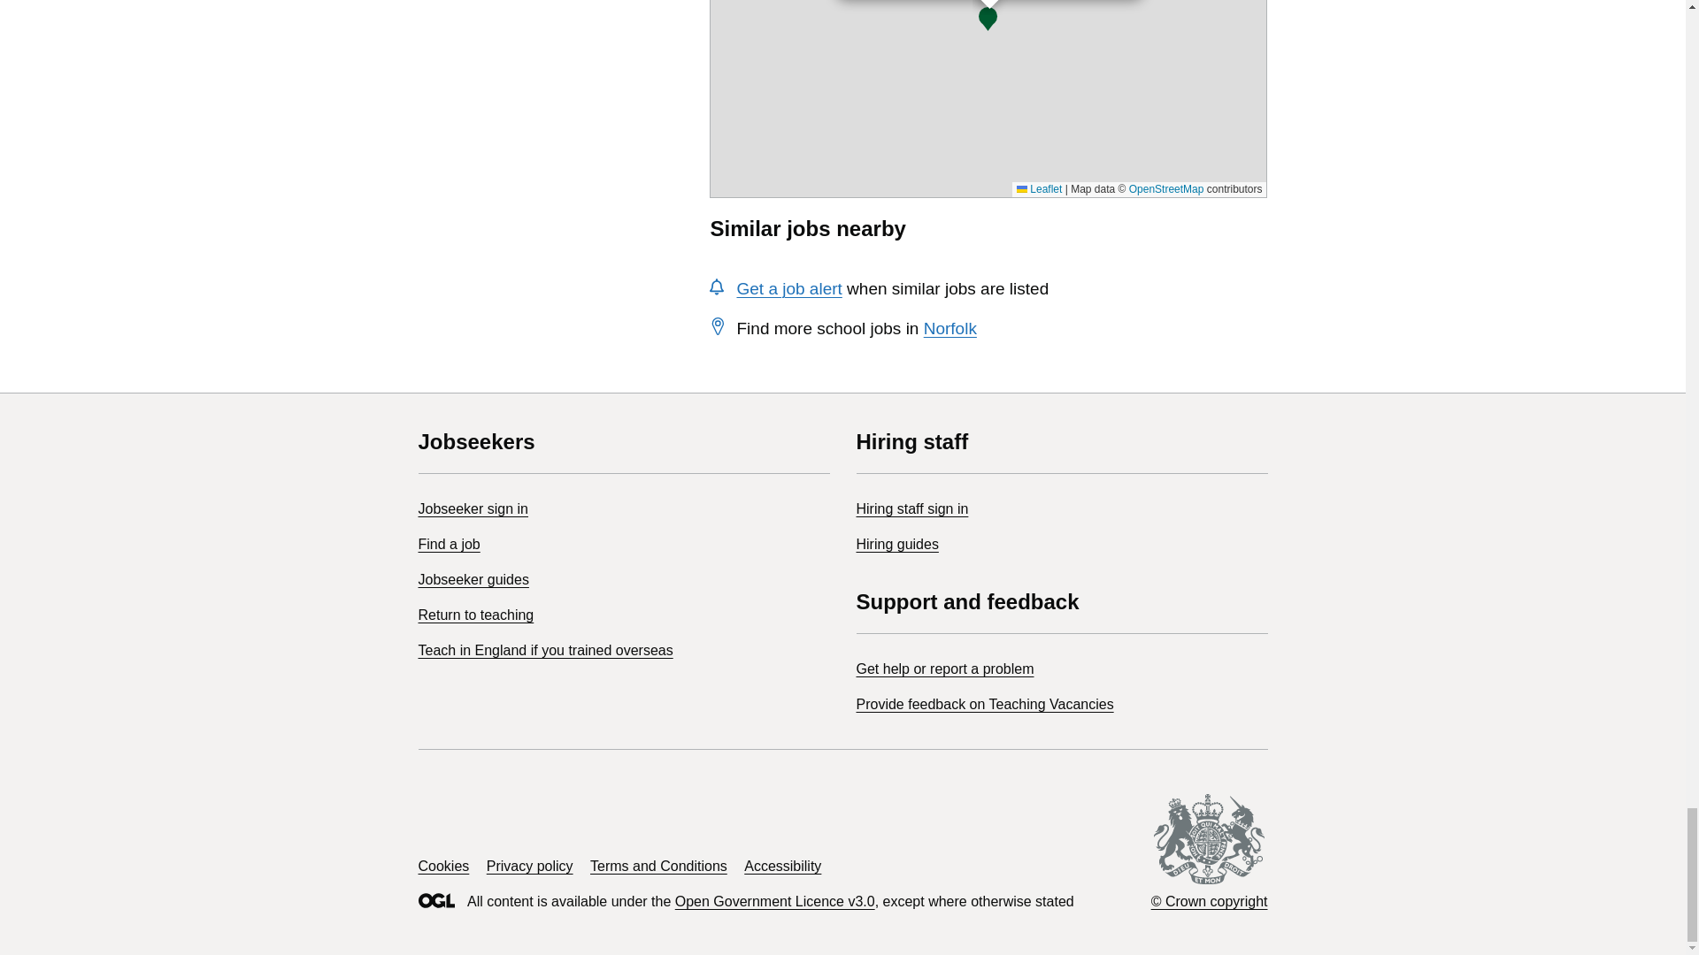  What do you see at coordinates (950, 328) in the screenshot?
I see `Norfolk` at bounding box center [950, 328].